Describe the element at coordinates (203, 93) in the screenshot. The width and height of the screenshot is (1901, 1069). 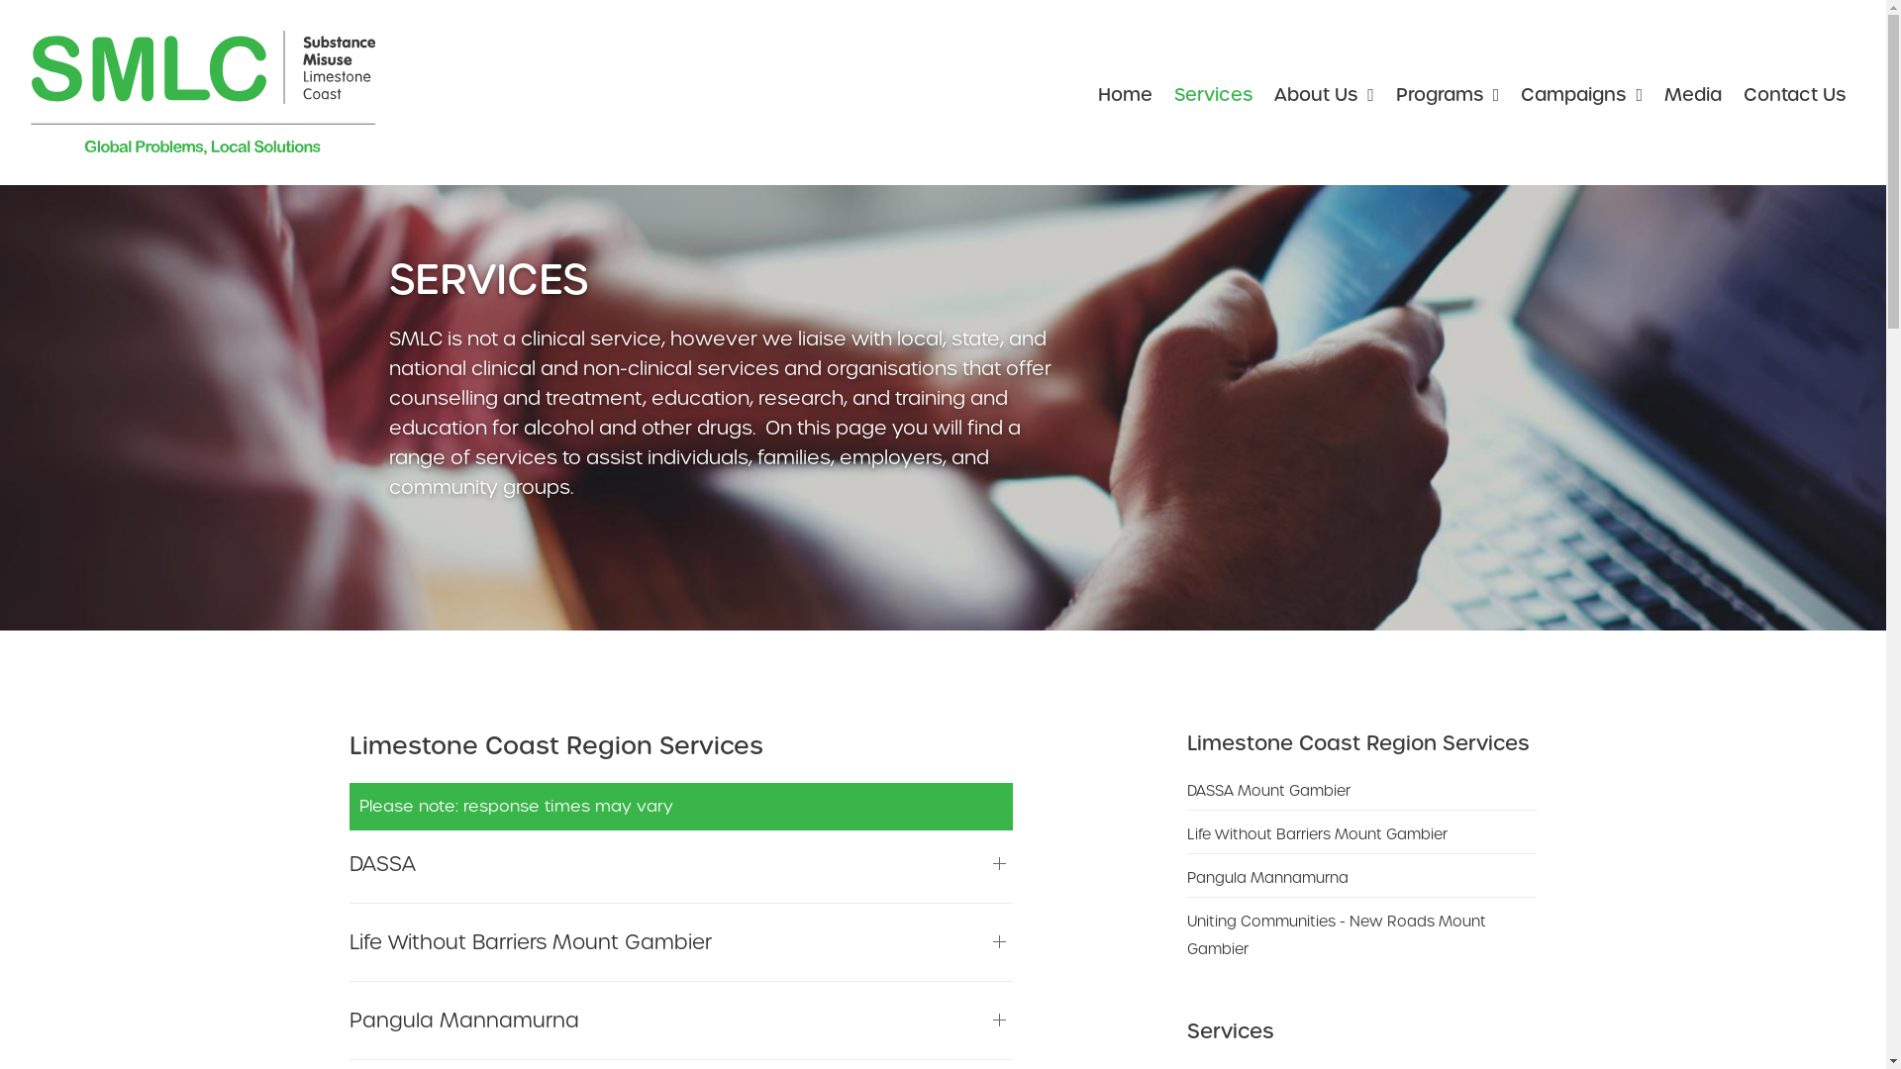
I see `Substance Misuse Limestone Coast` at that location.